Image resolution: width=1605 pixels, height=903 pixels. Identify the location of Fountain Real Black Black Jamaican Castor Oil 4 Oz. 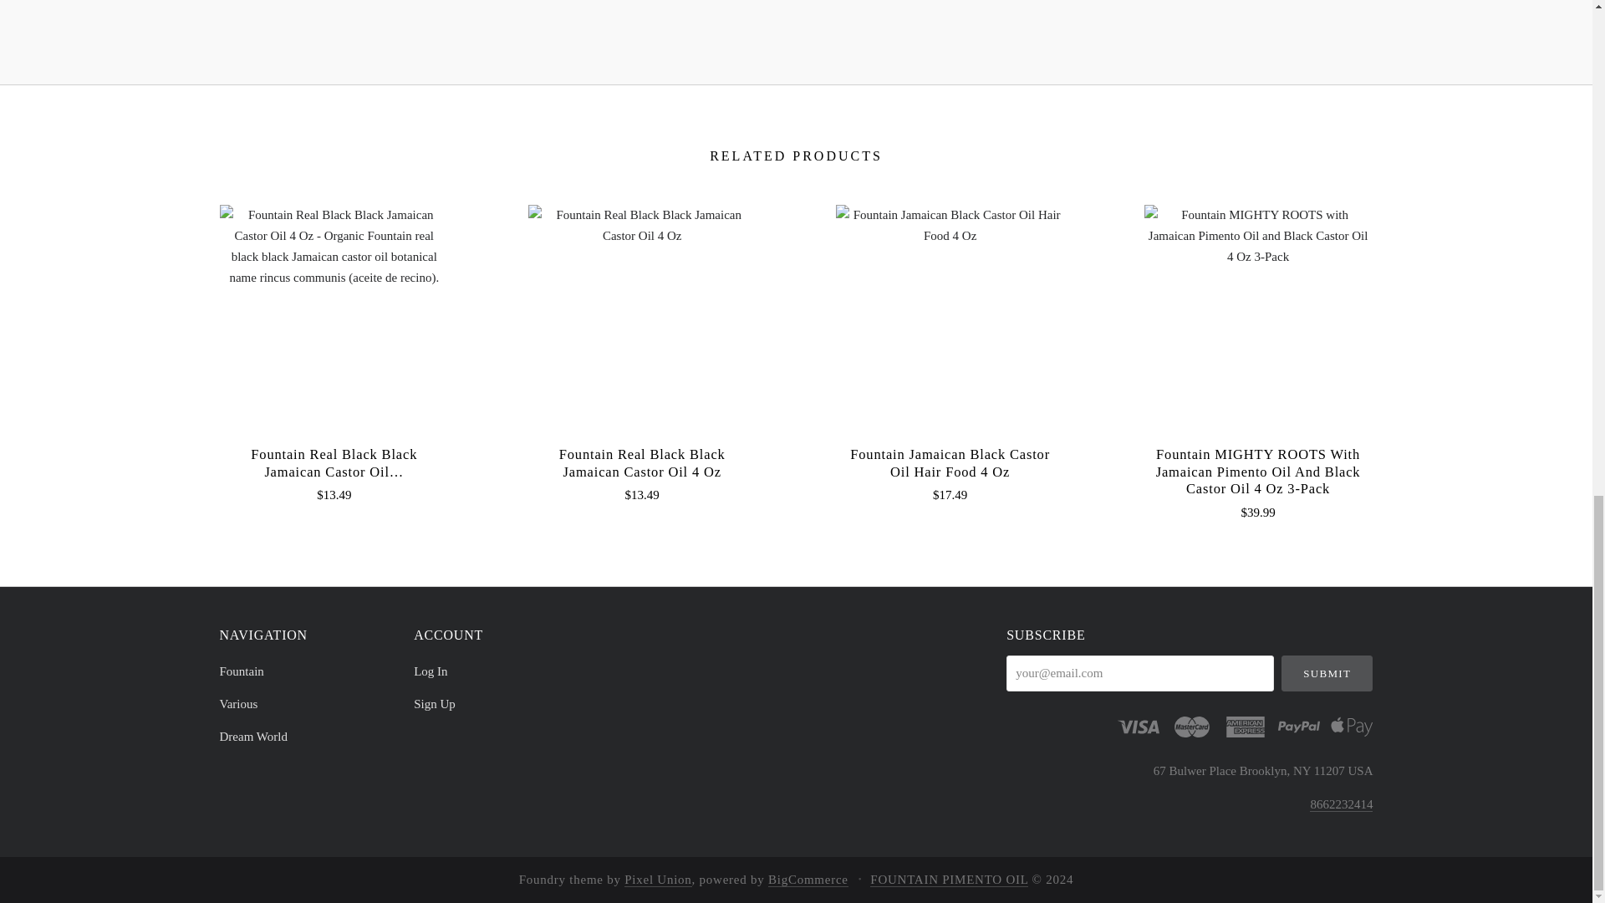
(642, 462).